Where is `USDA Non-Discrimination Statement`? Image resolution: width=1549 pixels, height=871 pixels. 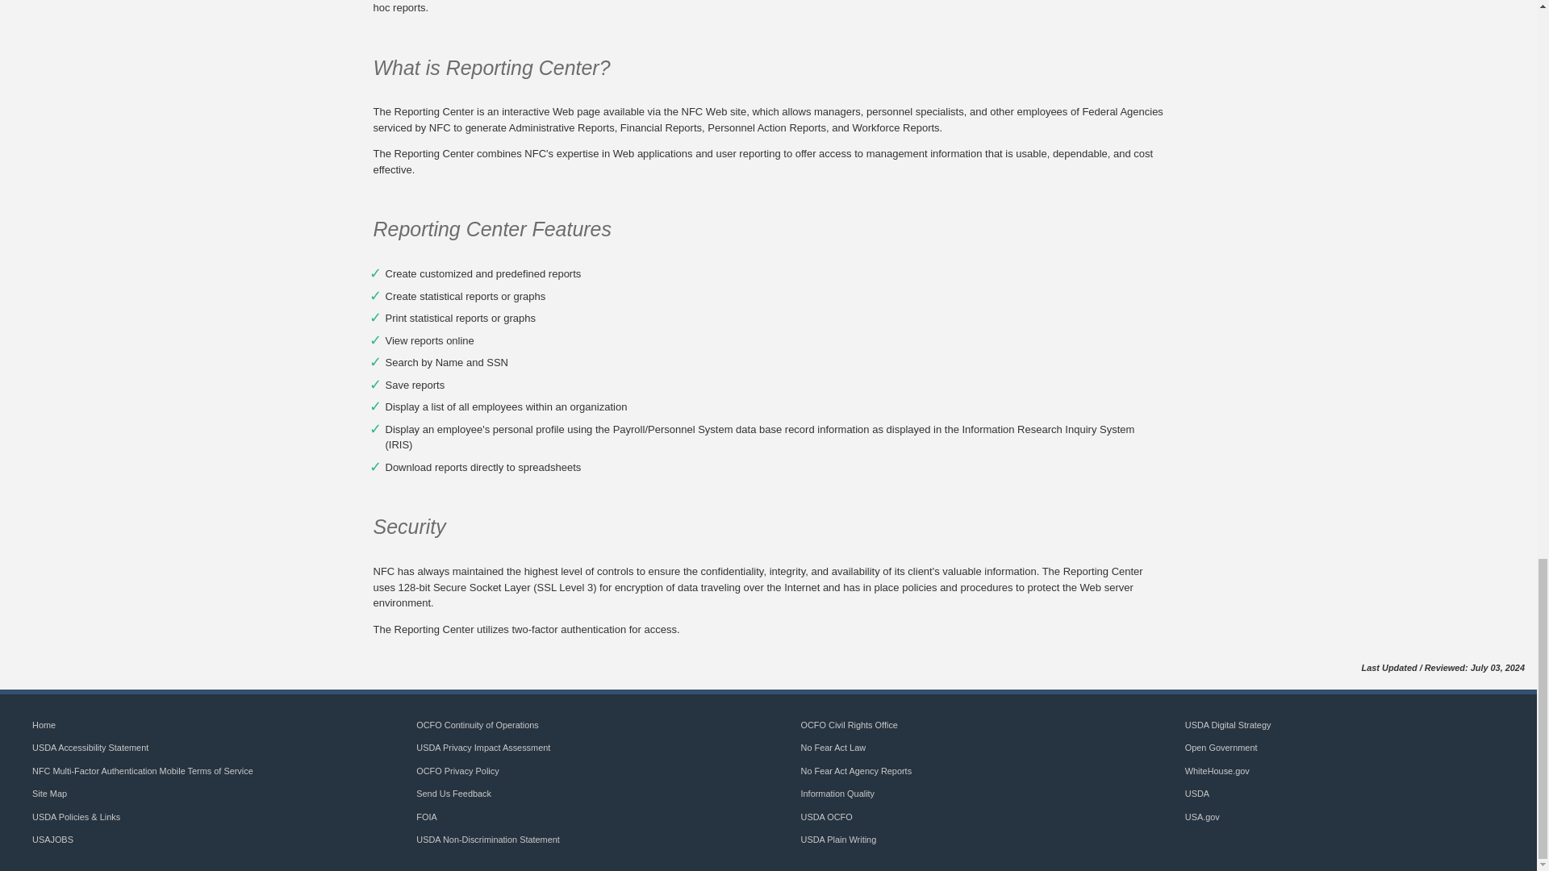 USDA Non-Discrimination Statement is located at coordinates (487, 839).